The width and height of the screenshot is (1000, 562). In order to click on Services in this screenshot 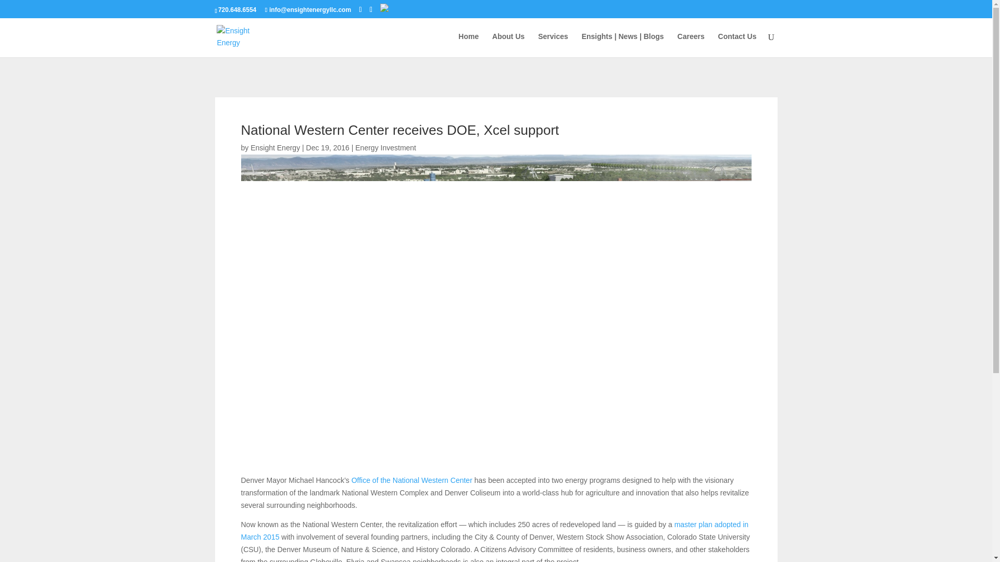, I will do `click(553, 45)`.